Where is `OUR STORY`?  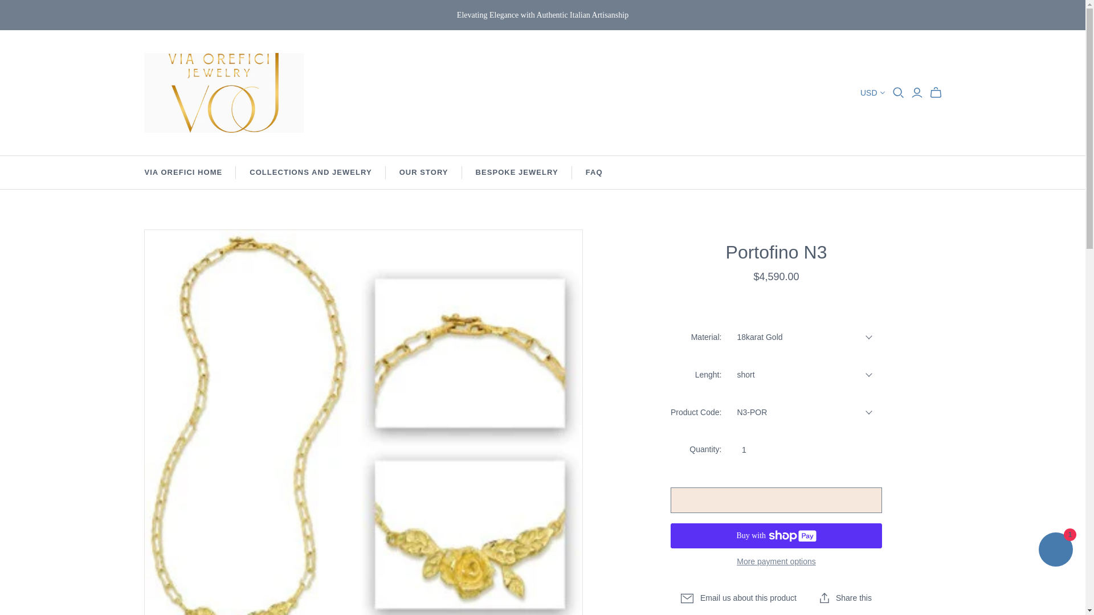 OUR STORY is located at coordinates (424, 172).